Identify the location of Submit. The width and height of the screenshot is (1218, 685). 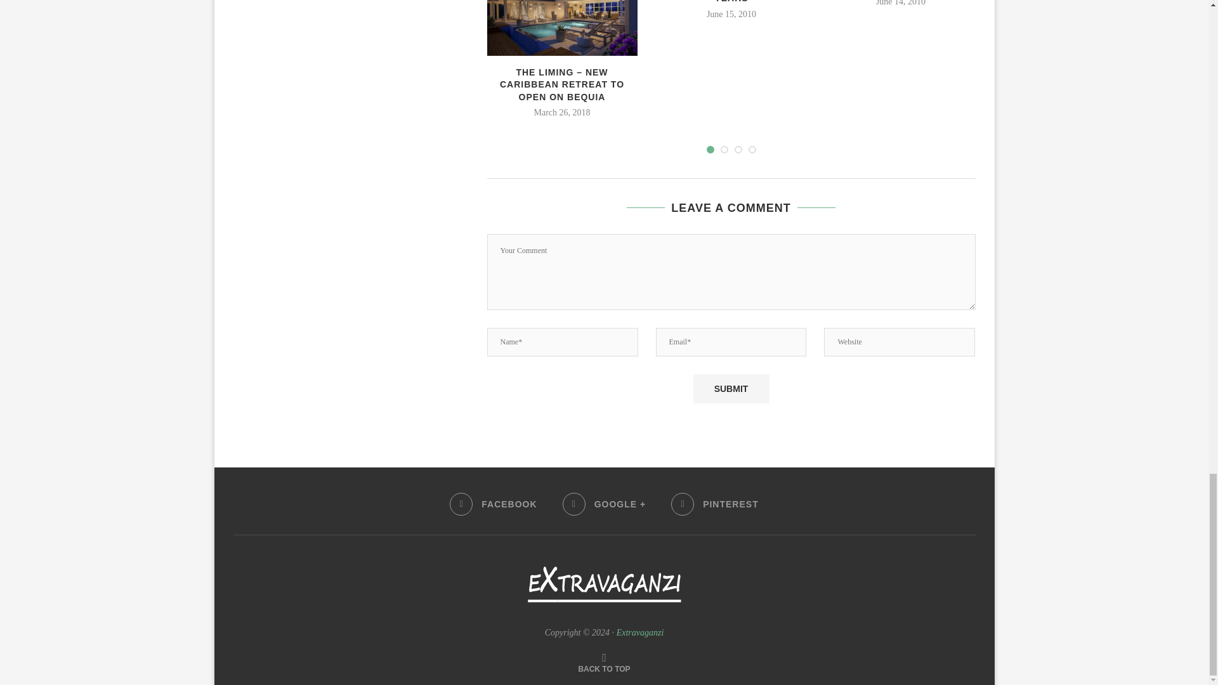
(731, 388).